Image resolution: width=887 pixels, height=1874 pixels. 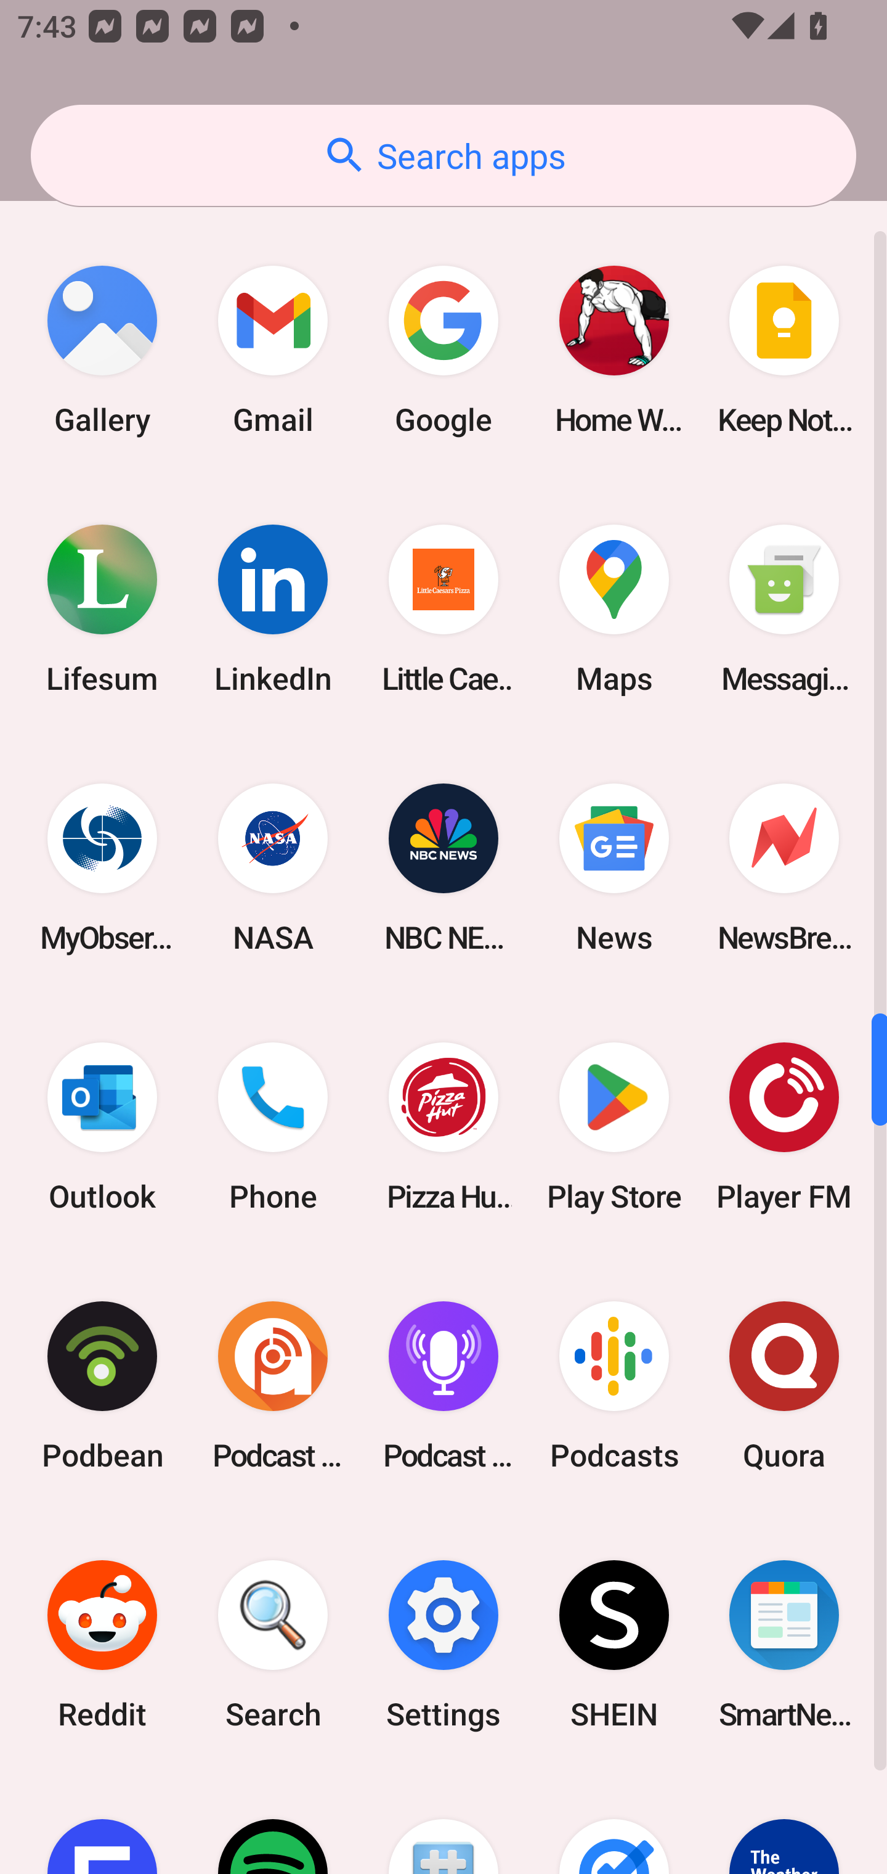 What do you see at coordinates (102, 867) in the screenshot?
I see `MyObservatory` at bounding box center [102, 867].